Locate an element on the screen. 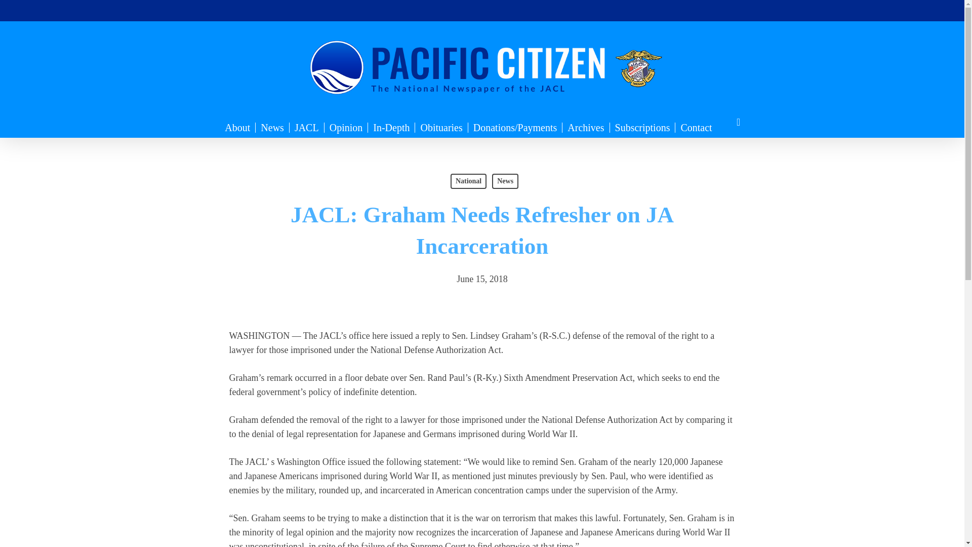  Opinion is located at coordinates (346, 128).